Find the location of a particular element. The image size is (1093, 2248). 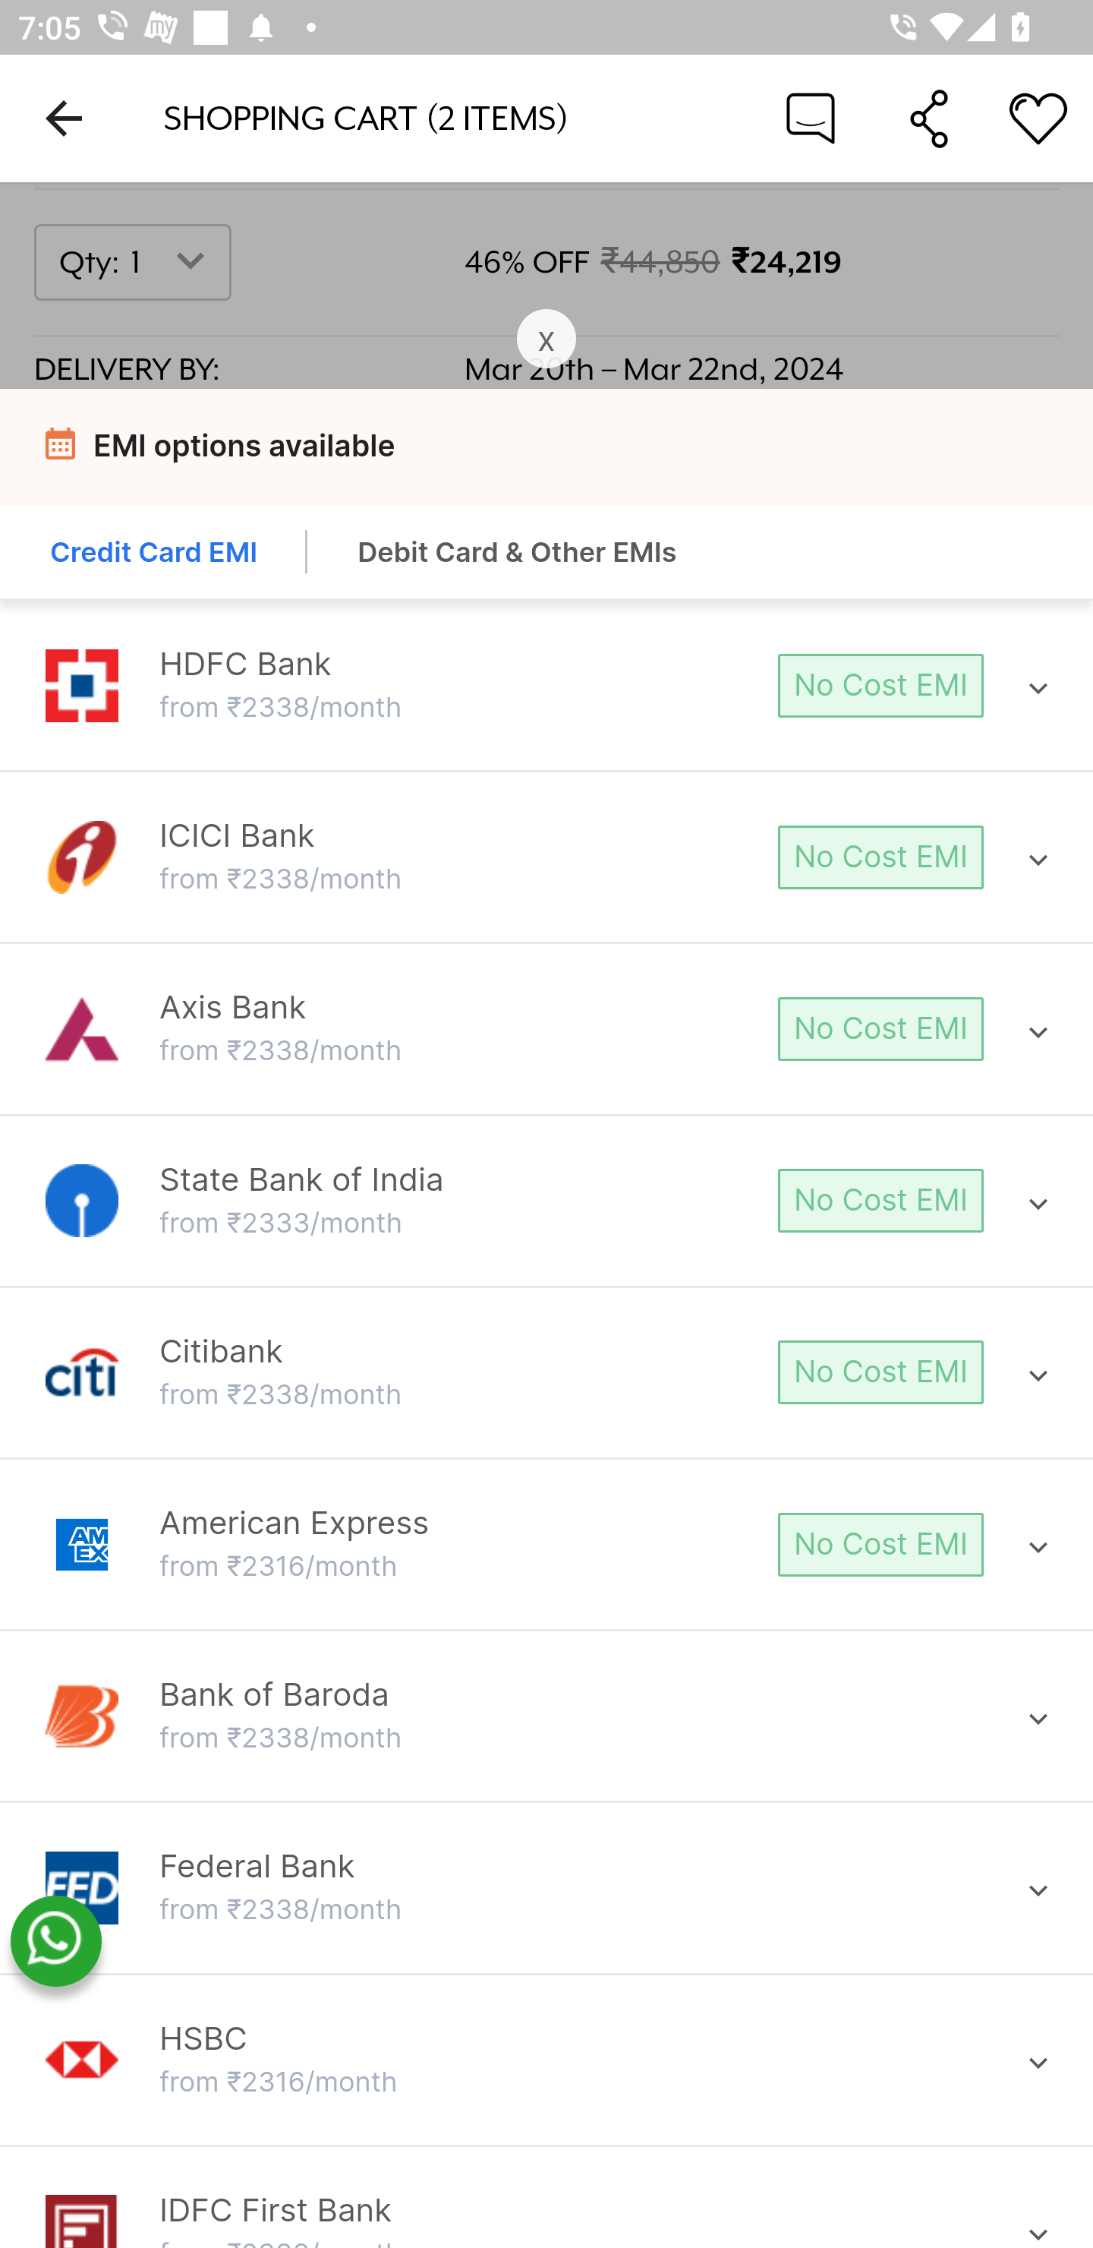

Navigate up is located at coordinates (64, 118).